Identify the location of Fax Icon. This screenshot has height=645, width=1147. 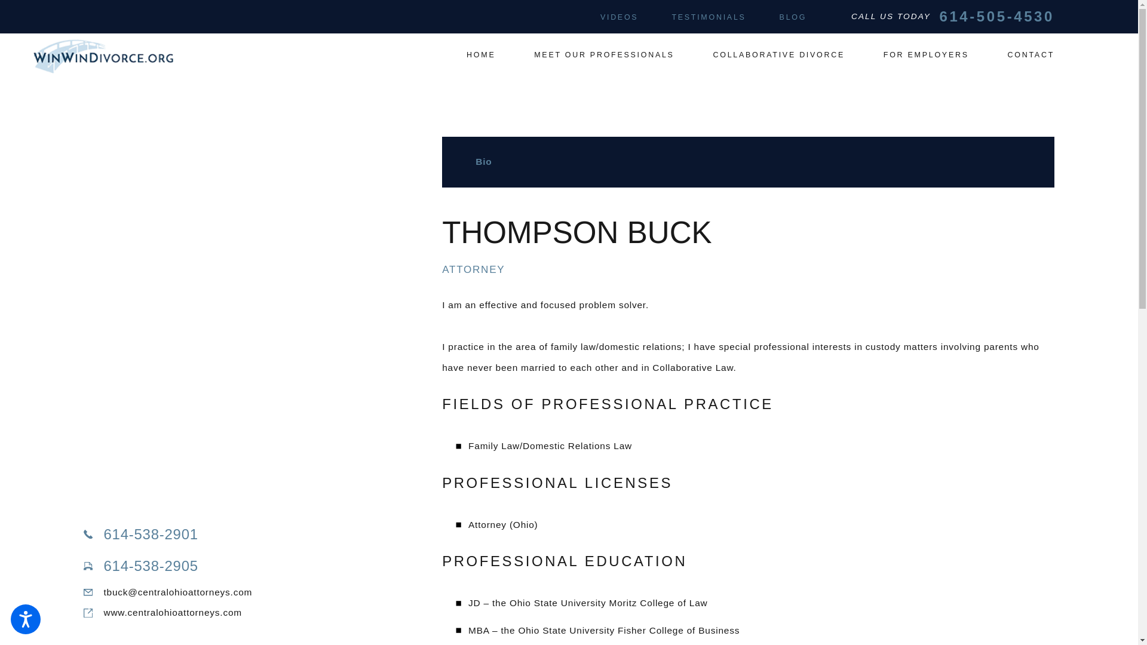
(88, 566).